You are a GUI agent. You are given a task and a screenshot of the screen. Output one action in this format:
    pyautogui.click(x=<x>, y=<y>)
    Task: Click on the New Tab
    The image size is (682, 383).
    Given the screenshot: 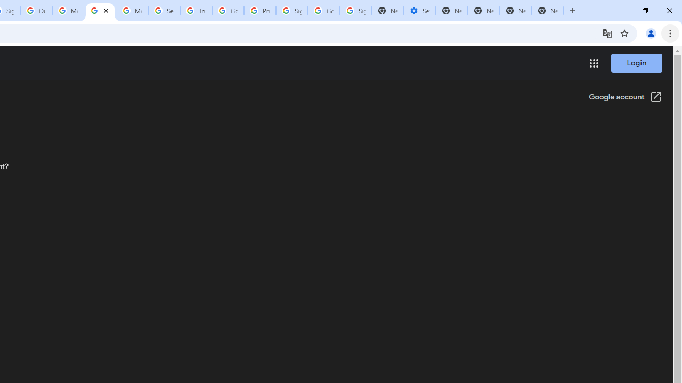 What is the action you would take?
    pyautogui.click(x=548, y=11)
    